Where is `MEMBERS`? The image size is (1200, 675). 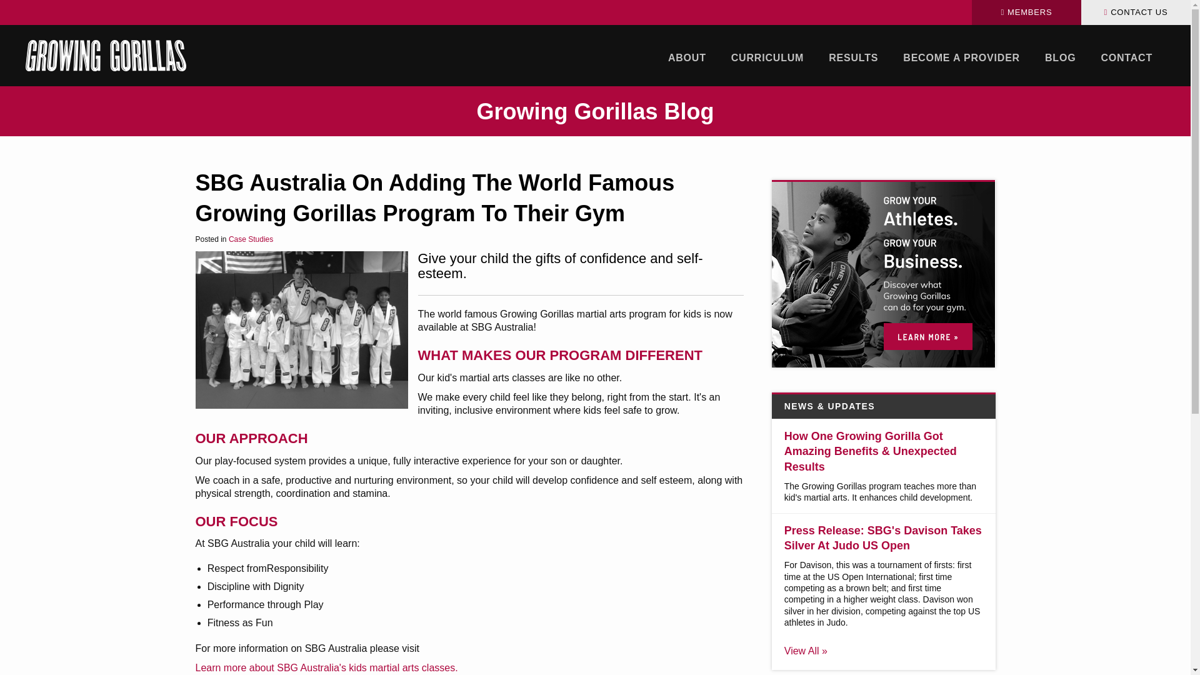 MEMBERS is located at coordinates (1026, 12).